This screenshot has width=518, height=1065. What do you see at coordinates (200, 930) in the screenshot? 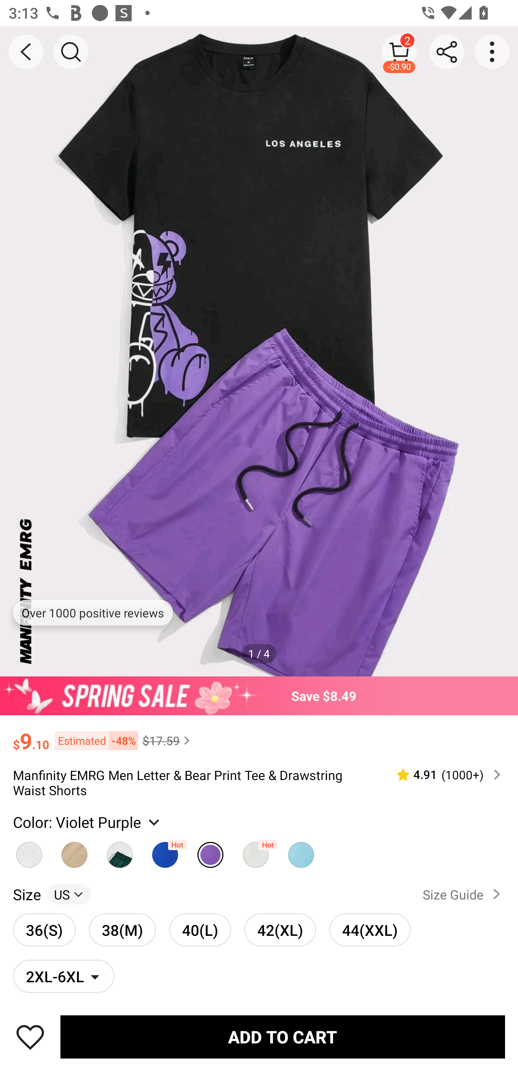
I see `40(L) 40(L)unselected option` at bounding box center [200, 930].